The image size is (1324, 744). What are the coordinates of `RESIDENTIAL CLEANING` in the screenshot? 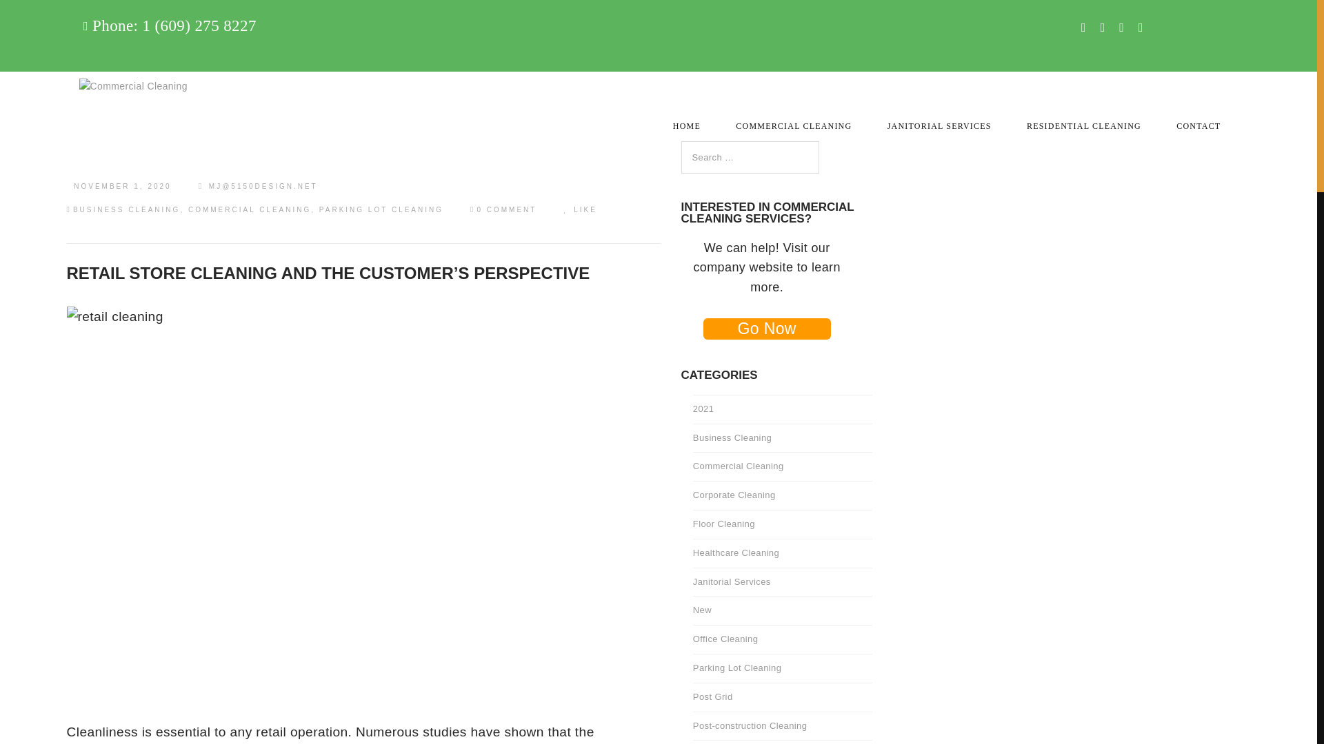 It's located at (1084, 117).